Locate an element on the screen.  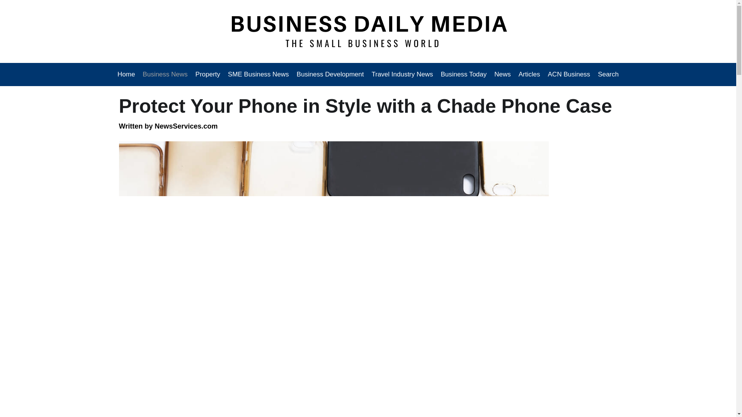
Business Today is located at coordinates (464, 74).